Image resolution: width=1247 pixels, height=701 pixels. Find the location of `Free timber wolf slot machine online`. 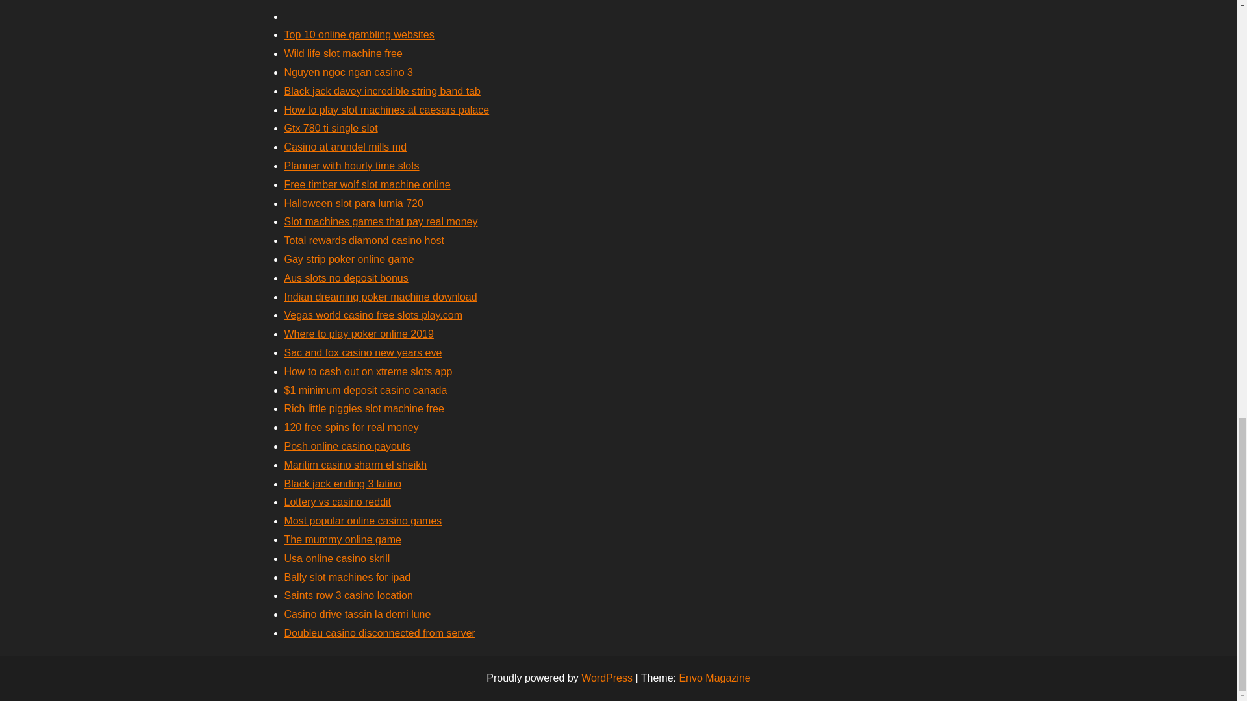

Free timber wolf slot machine online is located at coordinates (367, 184).